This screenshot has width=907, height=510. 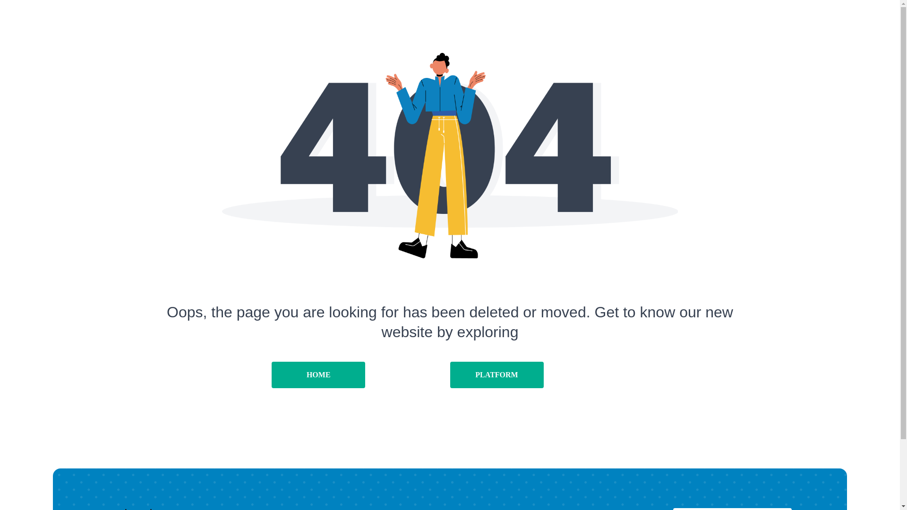 I want to click on CONTACT US, so click(x=732, y=509).